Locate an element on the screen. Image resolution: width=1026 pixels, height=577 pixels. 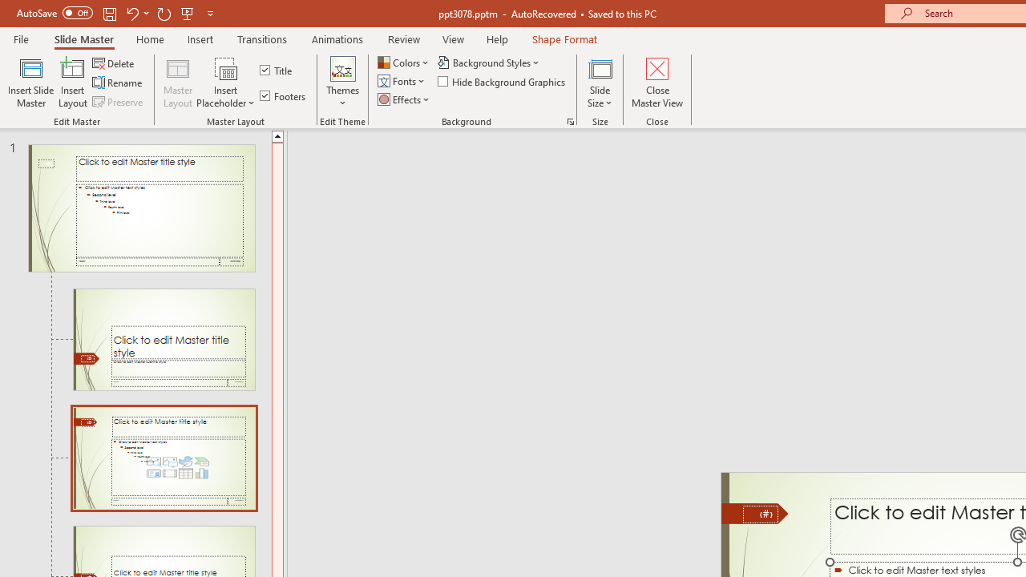
Footers is located at coordinates (284, 96).